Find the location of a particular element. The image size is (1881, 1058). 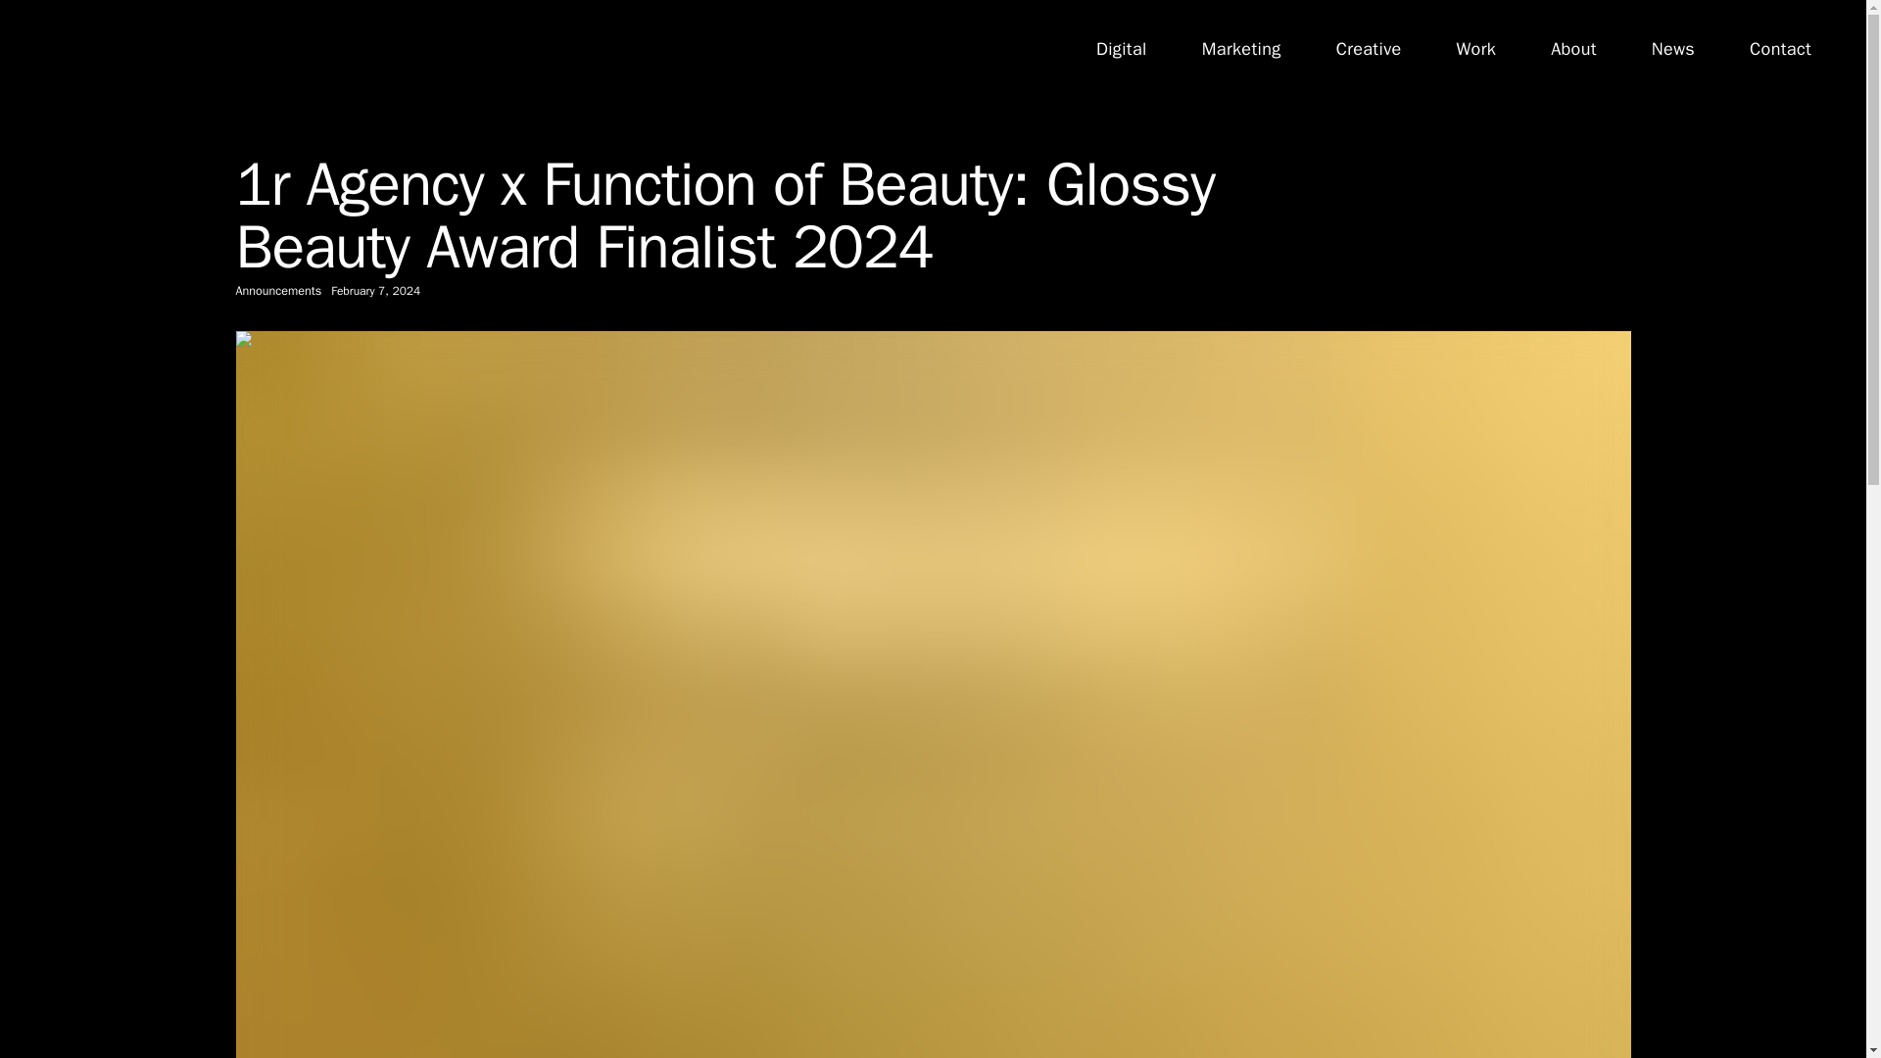

Digital is located at coordinates (1122, 49).